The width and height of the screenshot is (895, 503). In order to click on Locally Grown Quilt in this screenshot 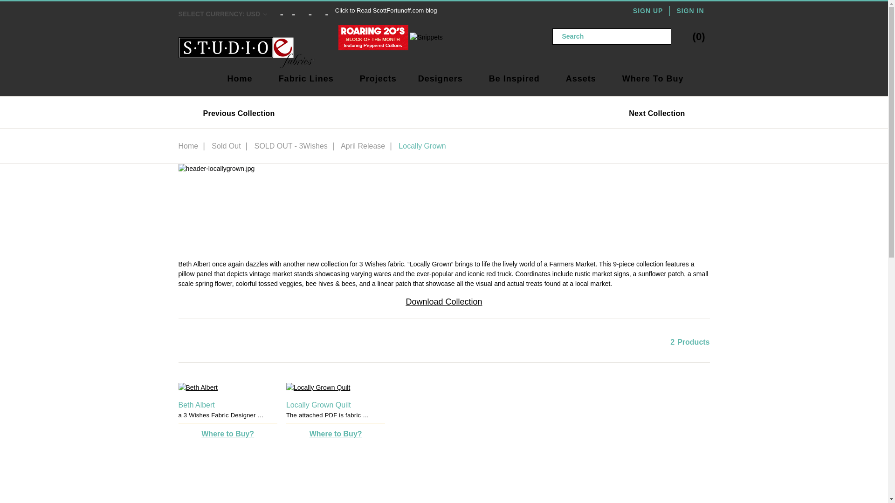, I will do `click(336, 387)`.